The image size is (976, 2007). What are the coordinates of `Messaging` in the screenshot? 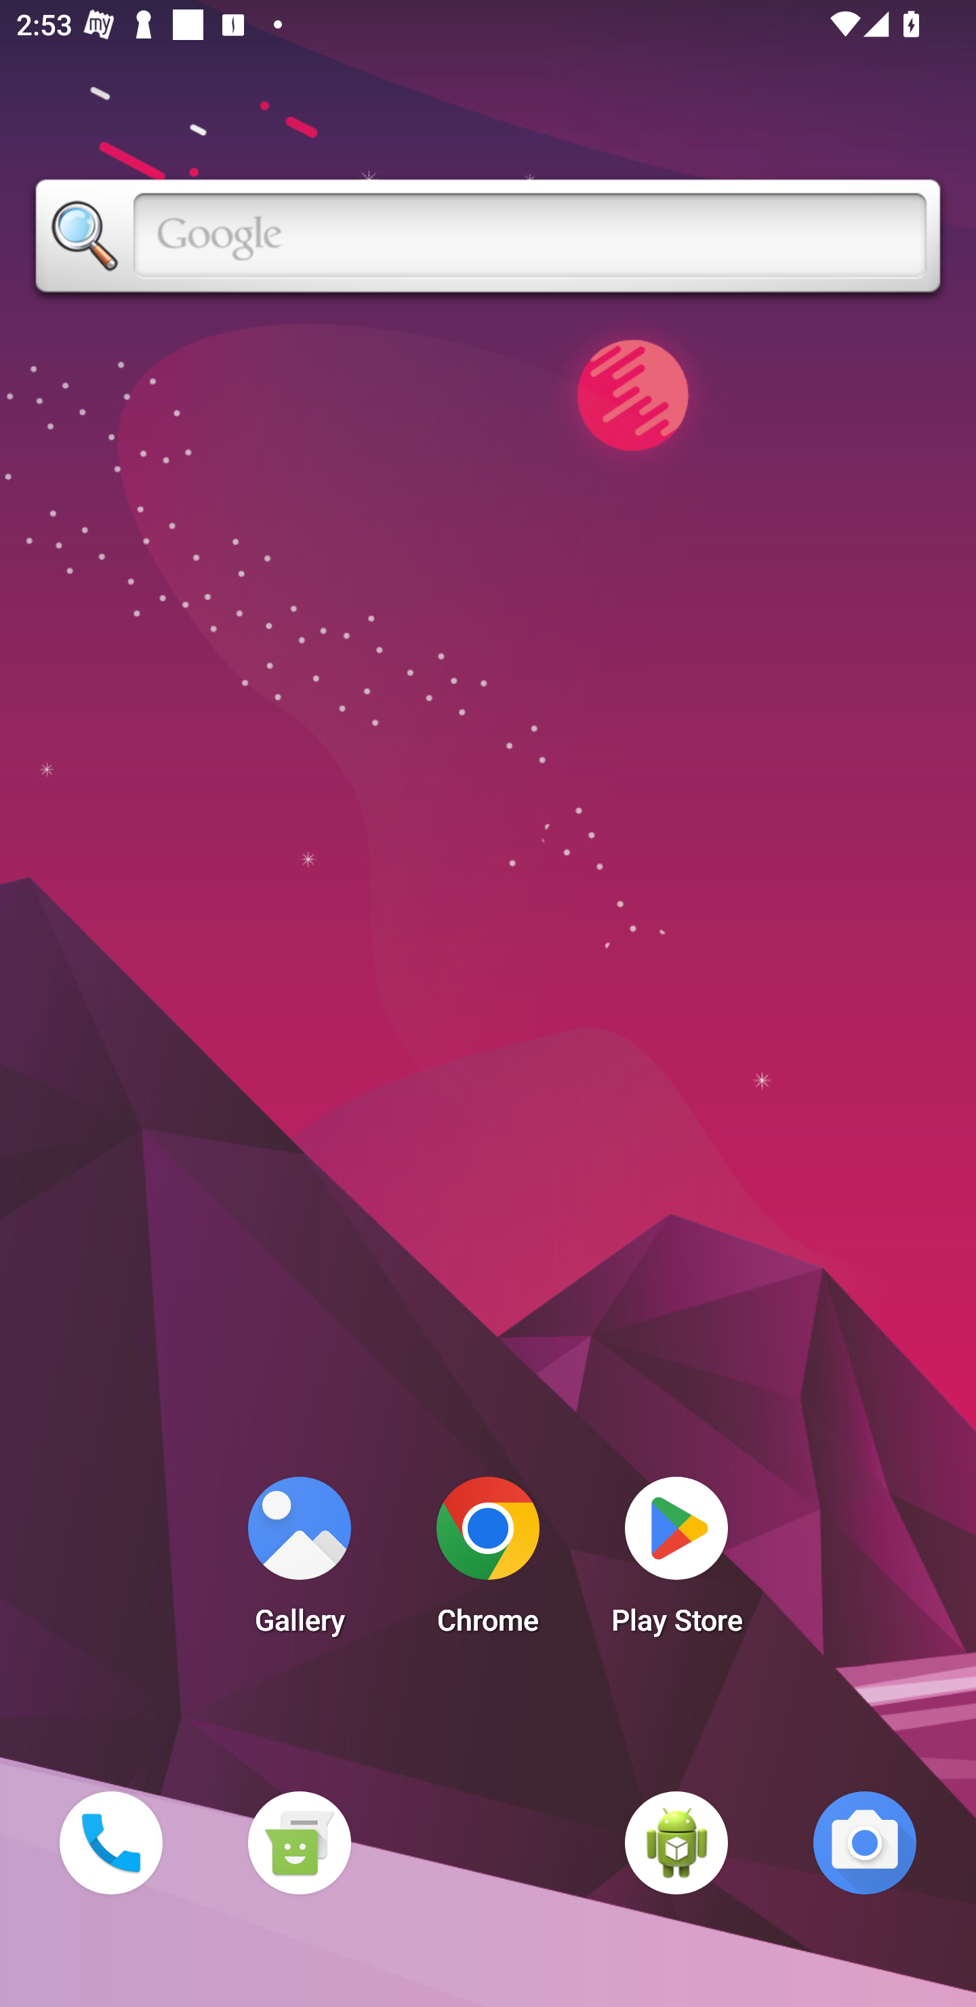 It's located at (299, 1842).